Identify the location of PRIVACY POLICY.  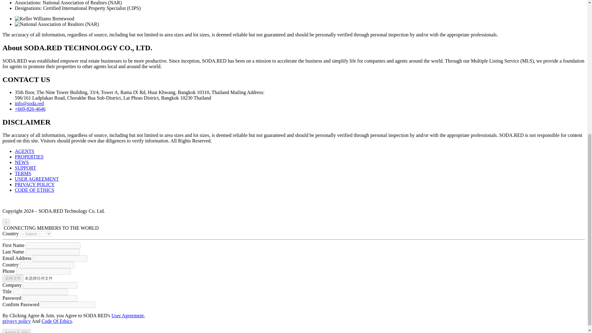
(35, 184).